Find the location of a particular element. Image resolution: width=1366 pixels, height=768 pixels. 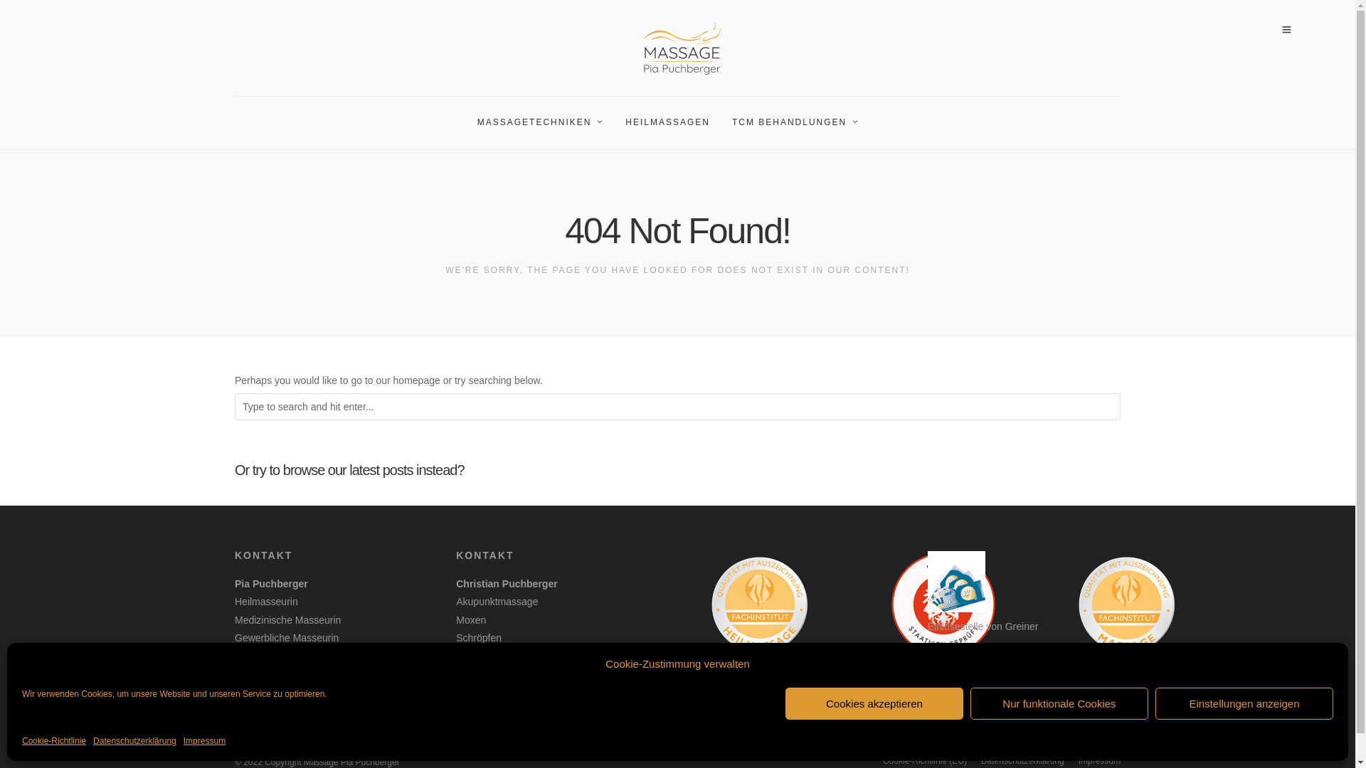

Impressum is located at coordinates (205, 742).